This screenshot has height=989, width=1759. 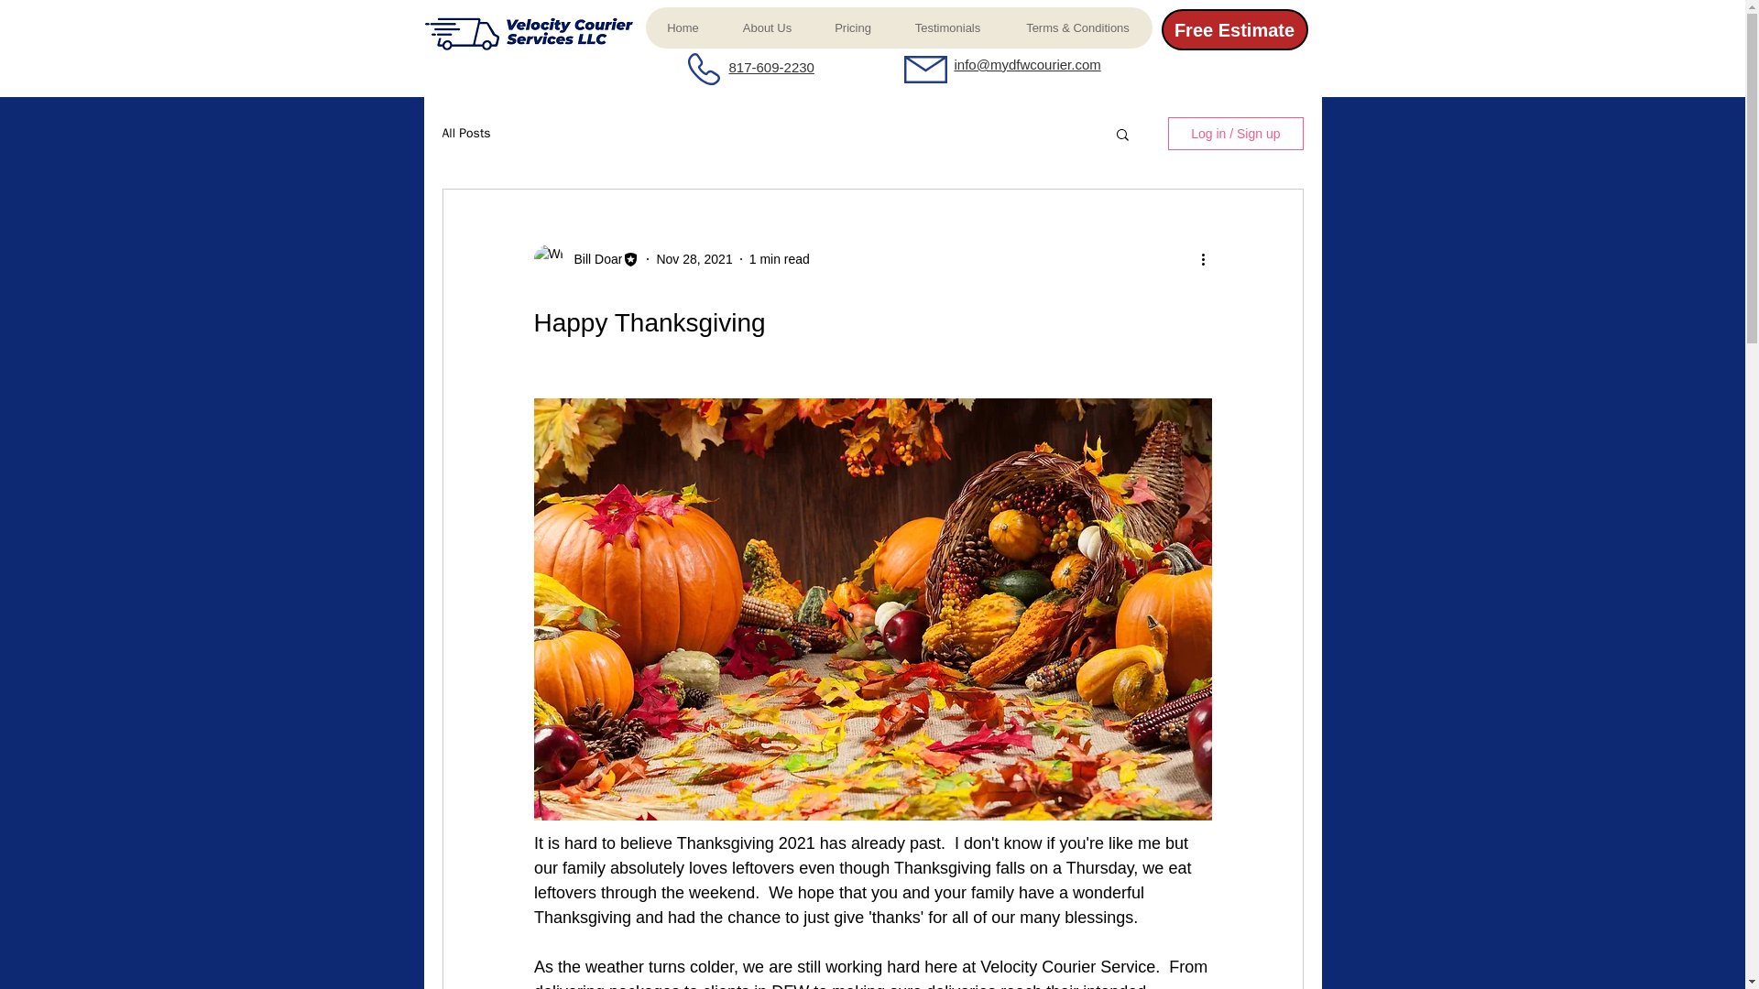 I want to click on Bill Doar, so click(x=592, y=258).